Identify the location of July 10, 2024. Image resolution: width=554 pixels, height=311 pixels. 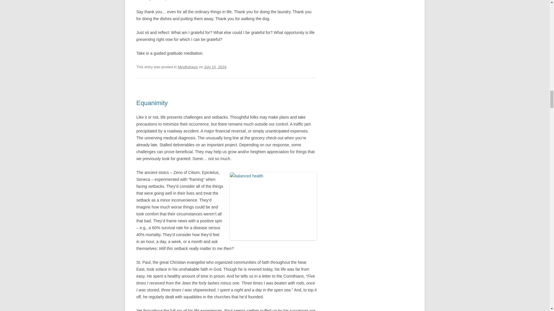
(215, 67).